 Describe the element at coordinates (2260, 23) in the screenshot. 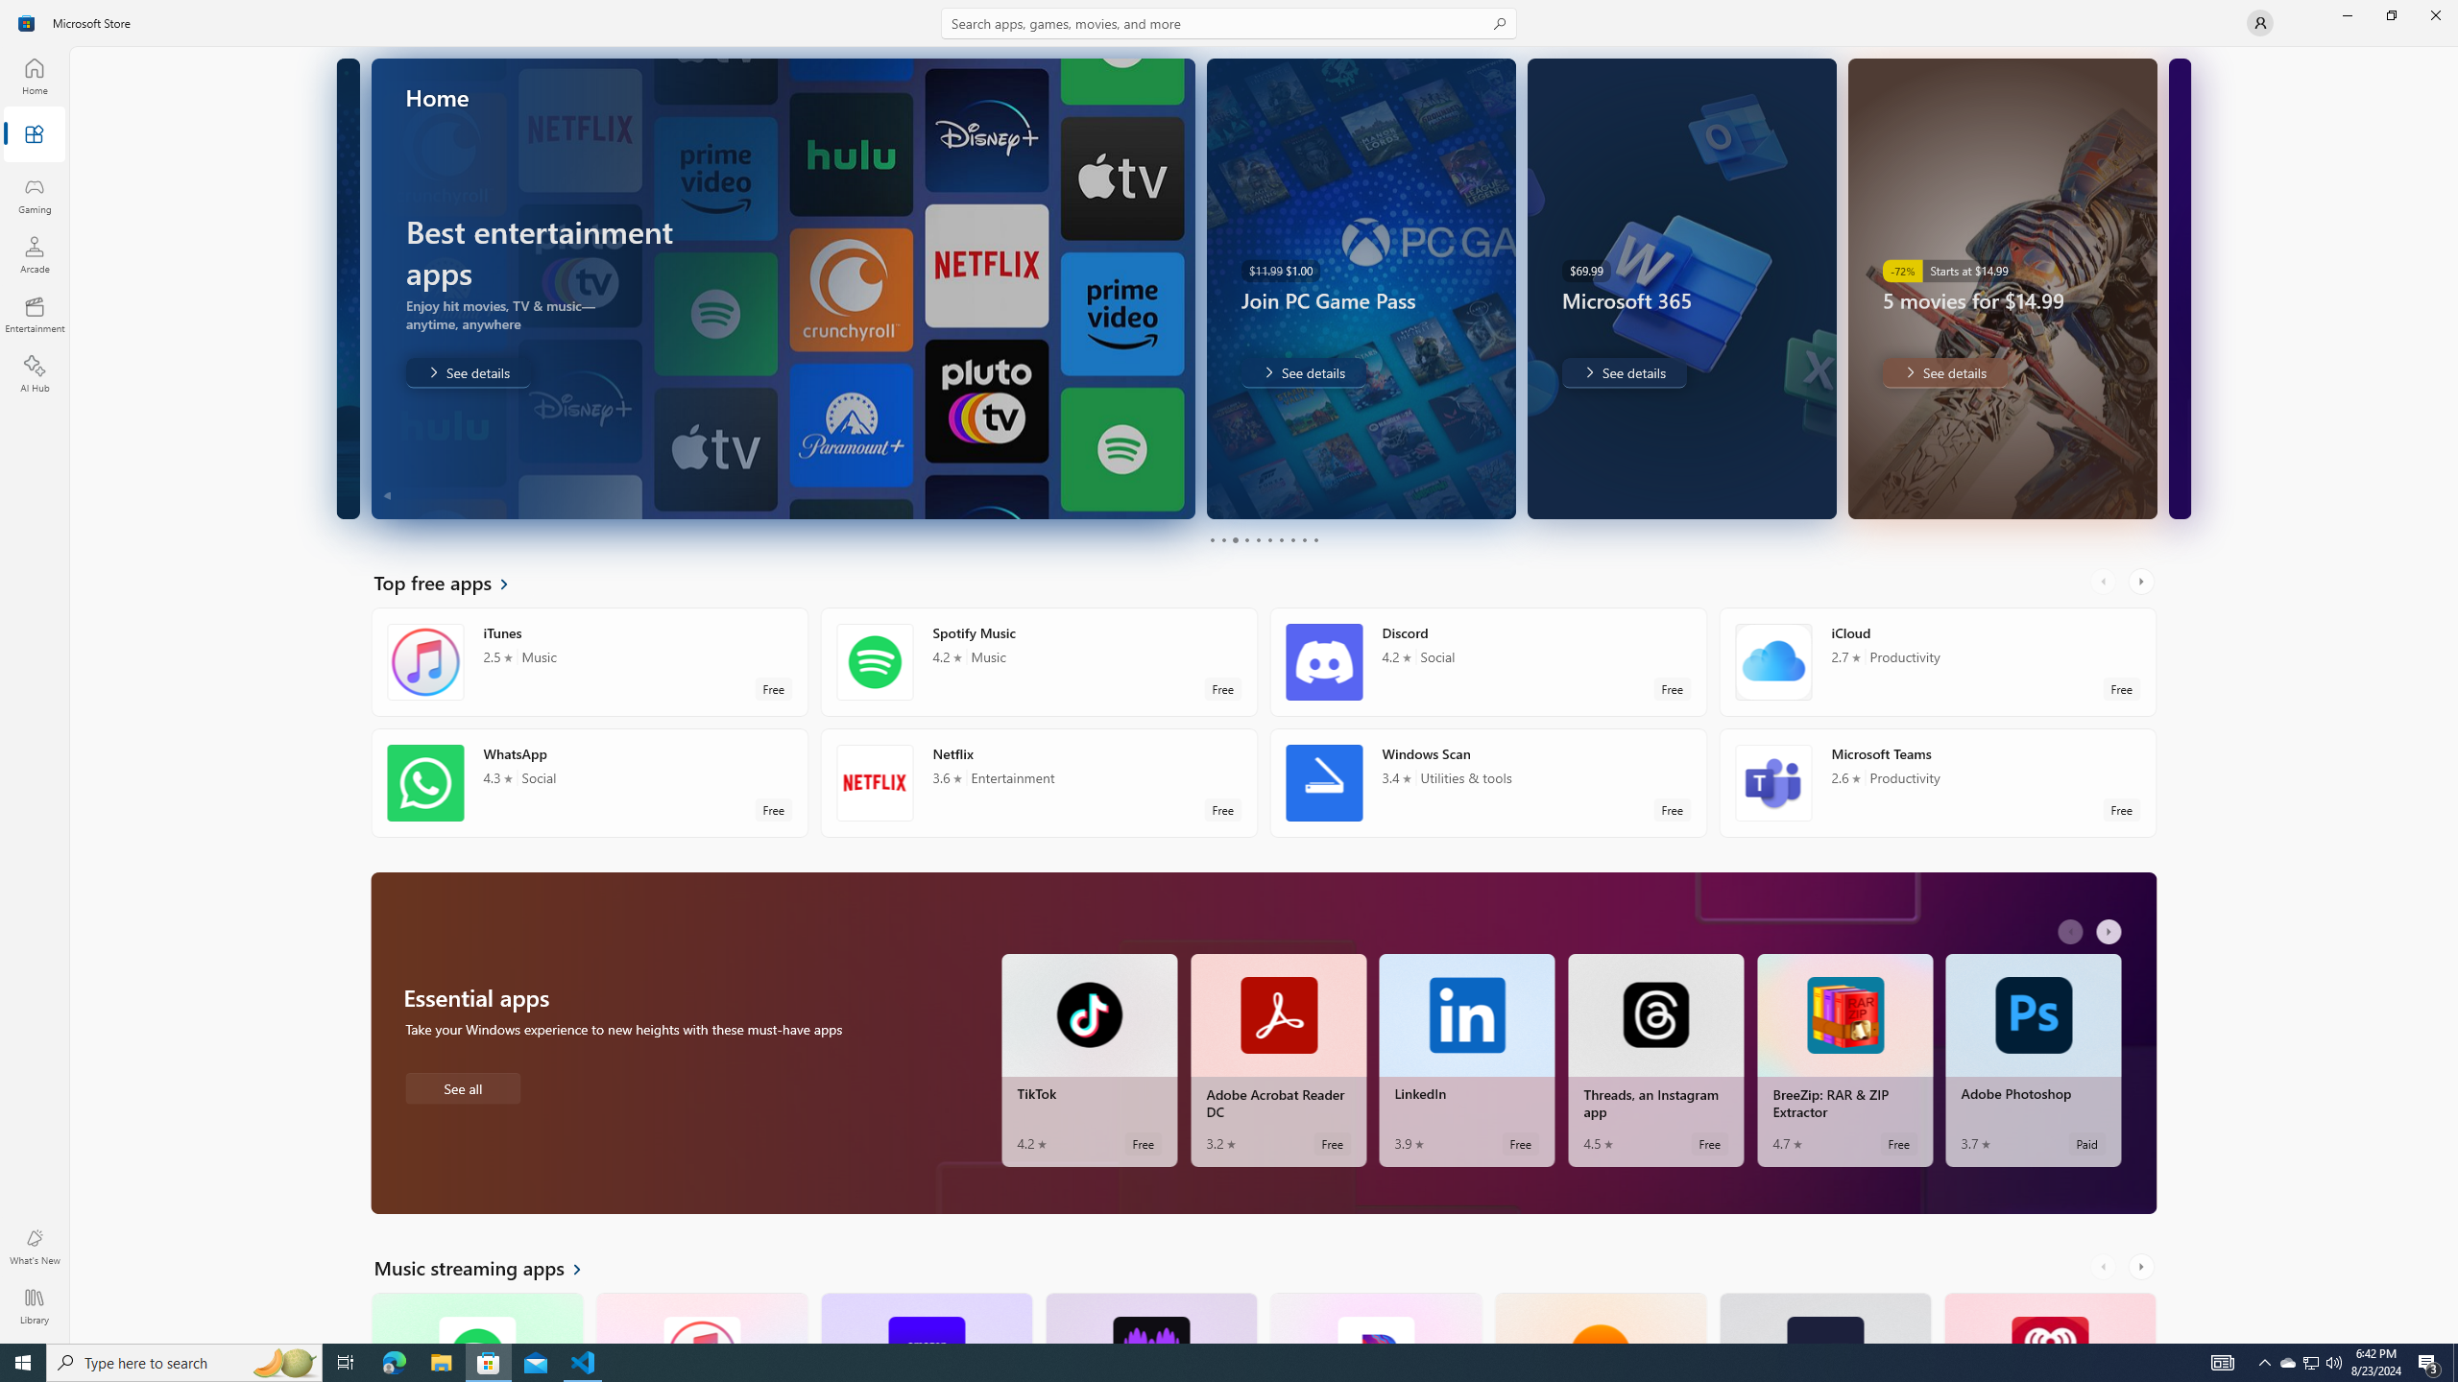

I see `User profile` at that location.